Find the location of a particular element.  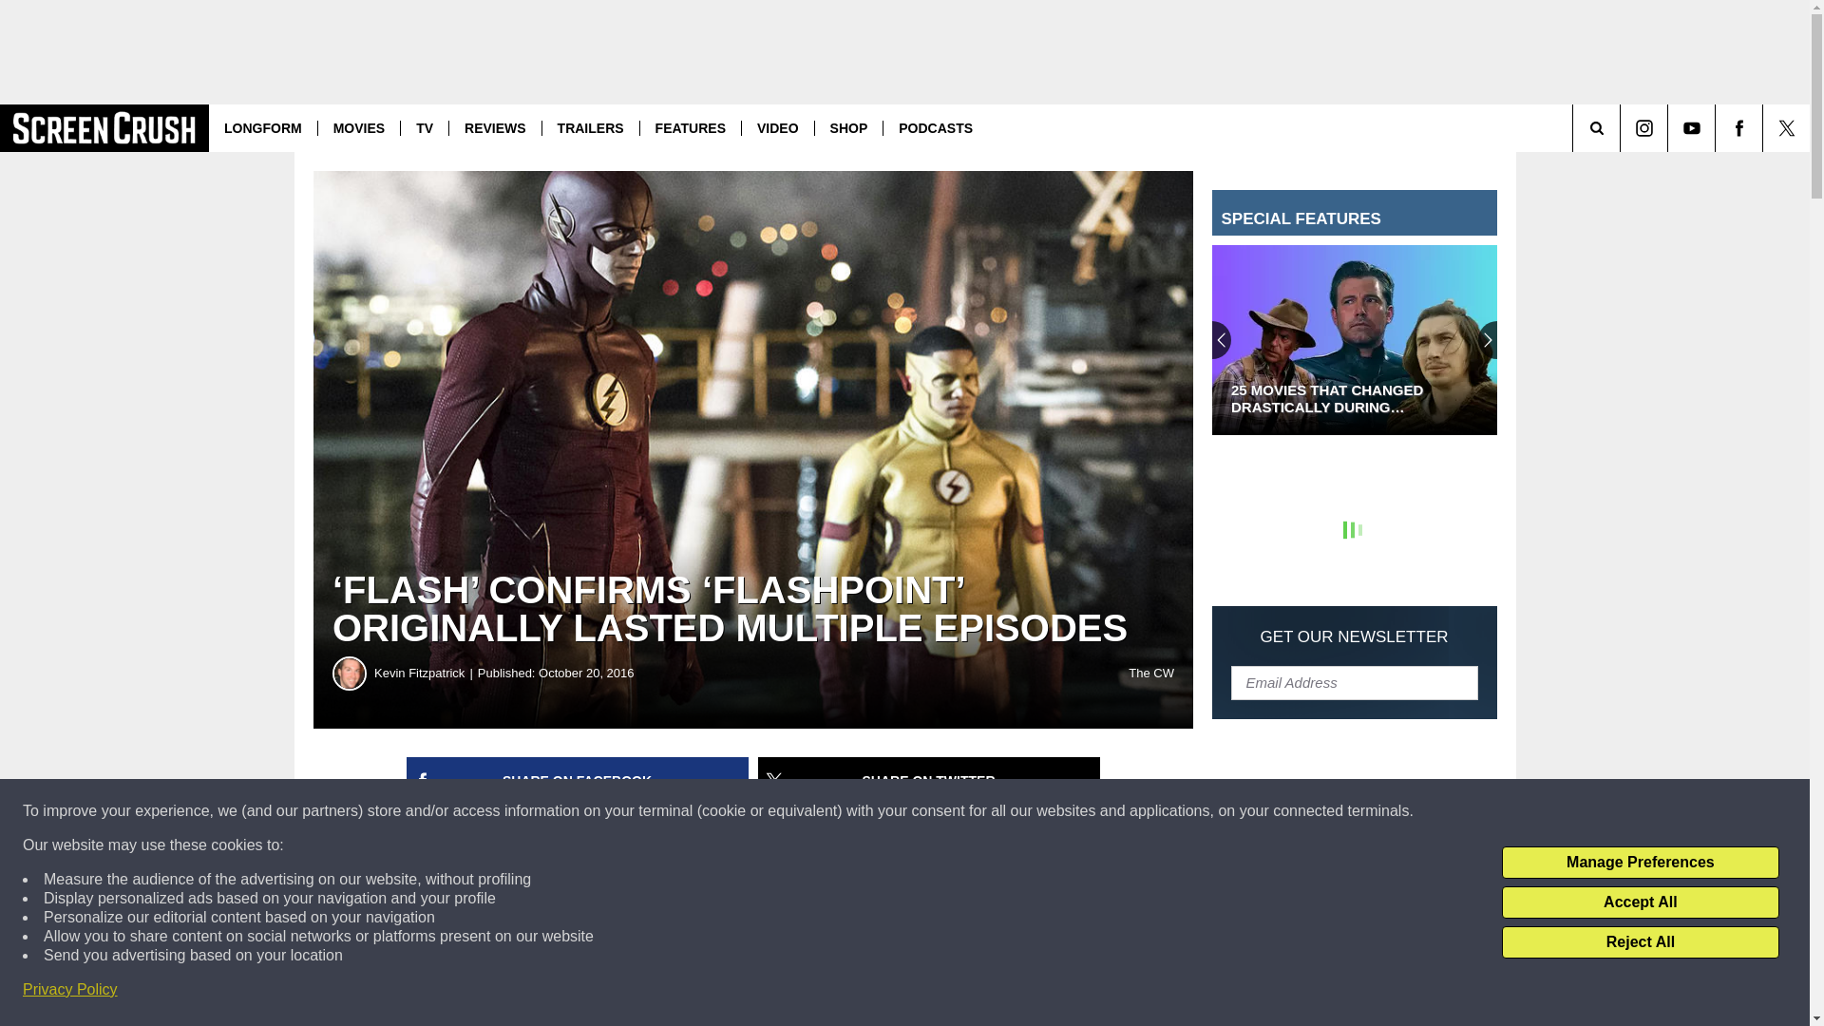

PODCASTS is located at coordinates (935, 127).